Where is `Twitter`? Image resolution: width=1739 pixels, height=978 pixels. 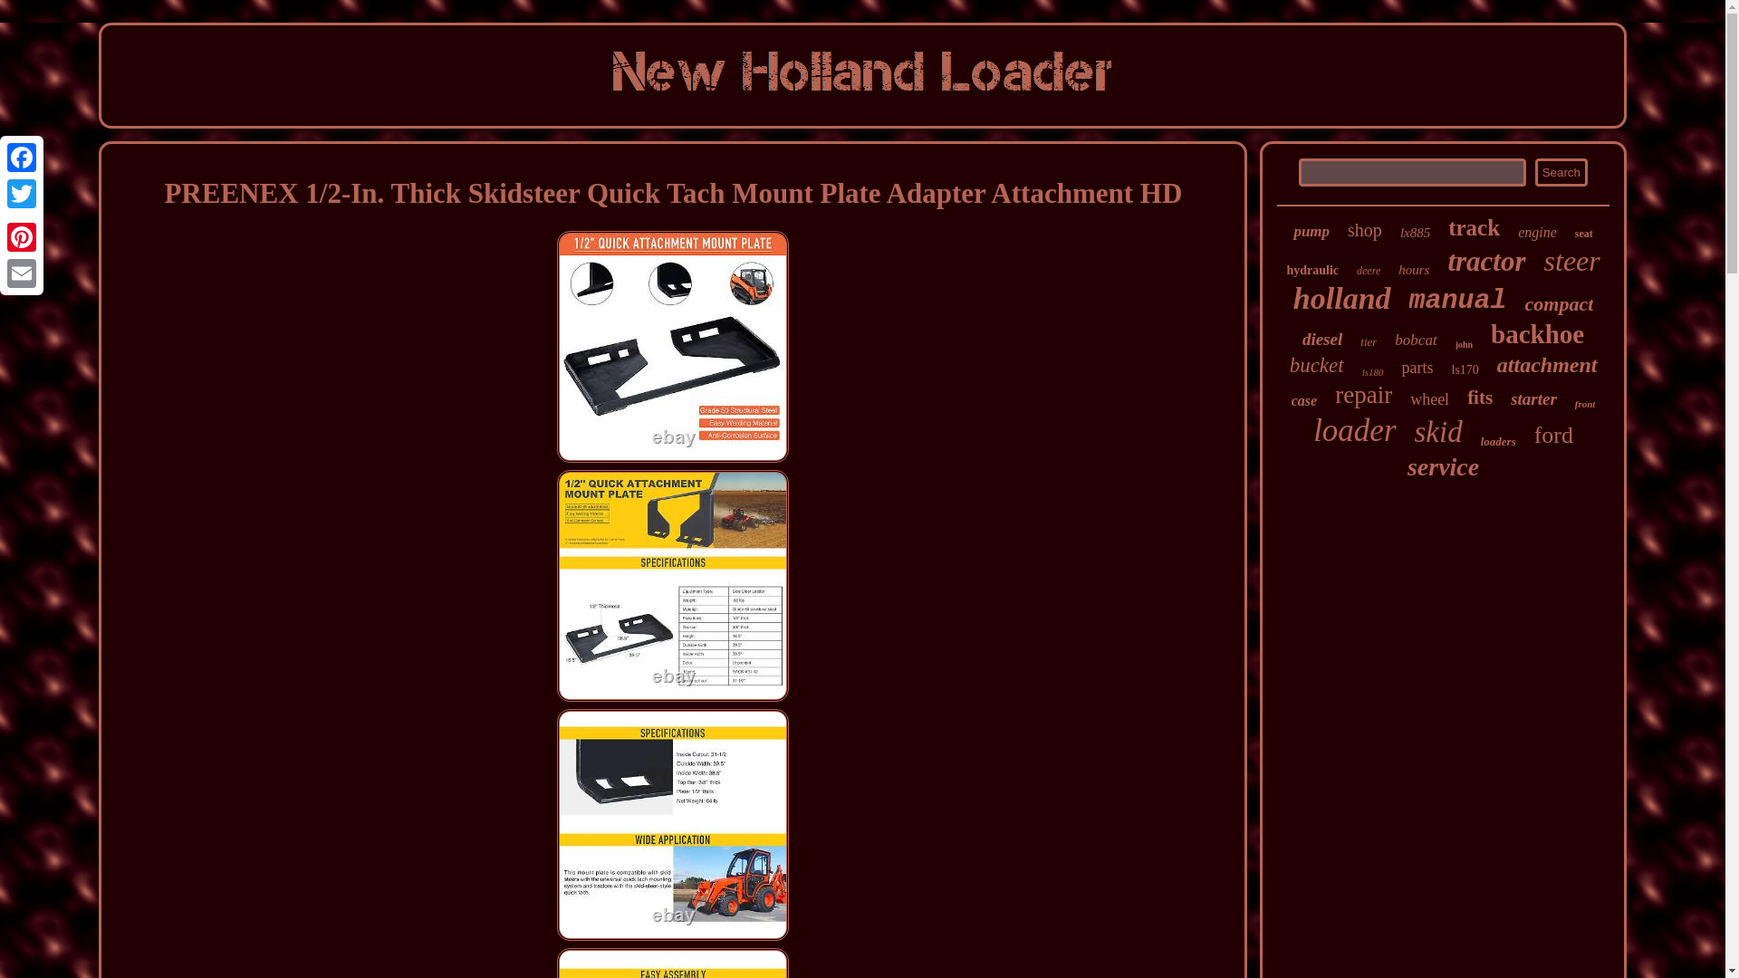 Twitter is located at coordinates (22, 194).